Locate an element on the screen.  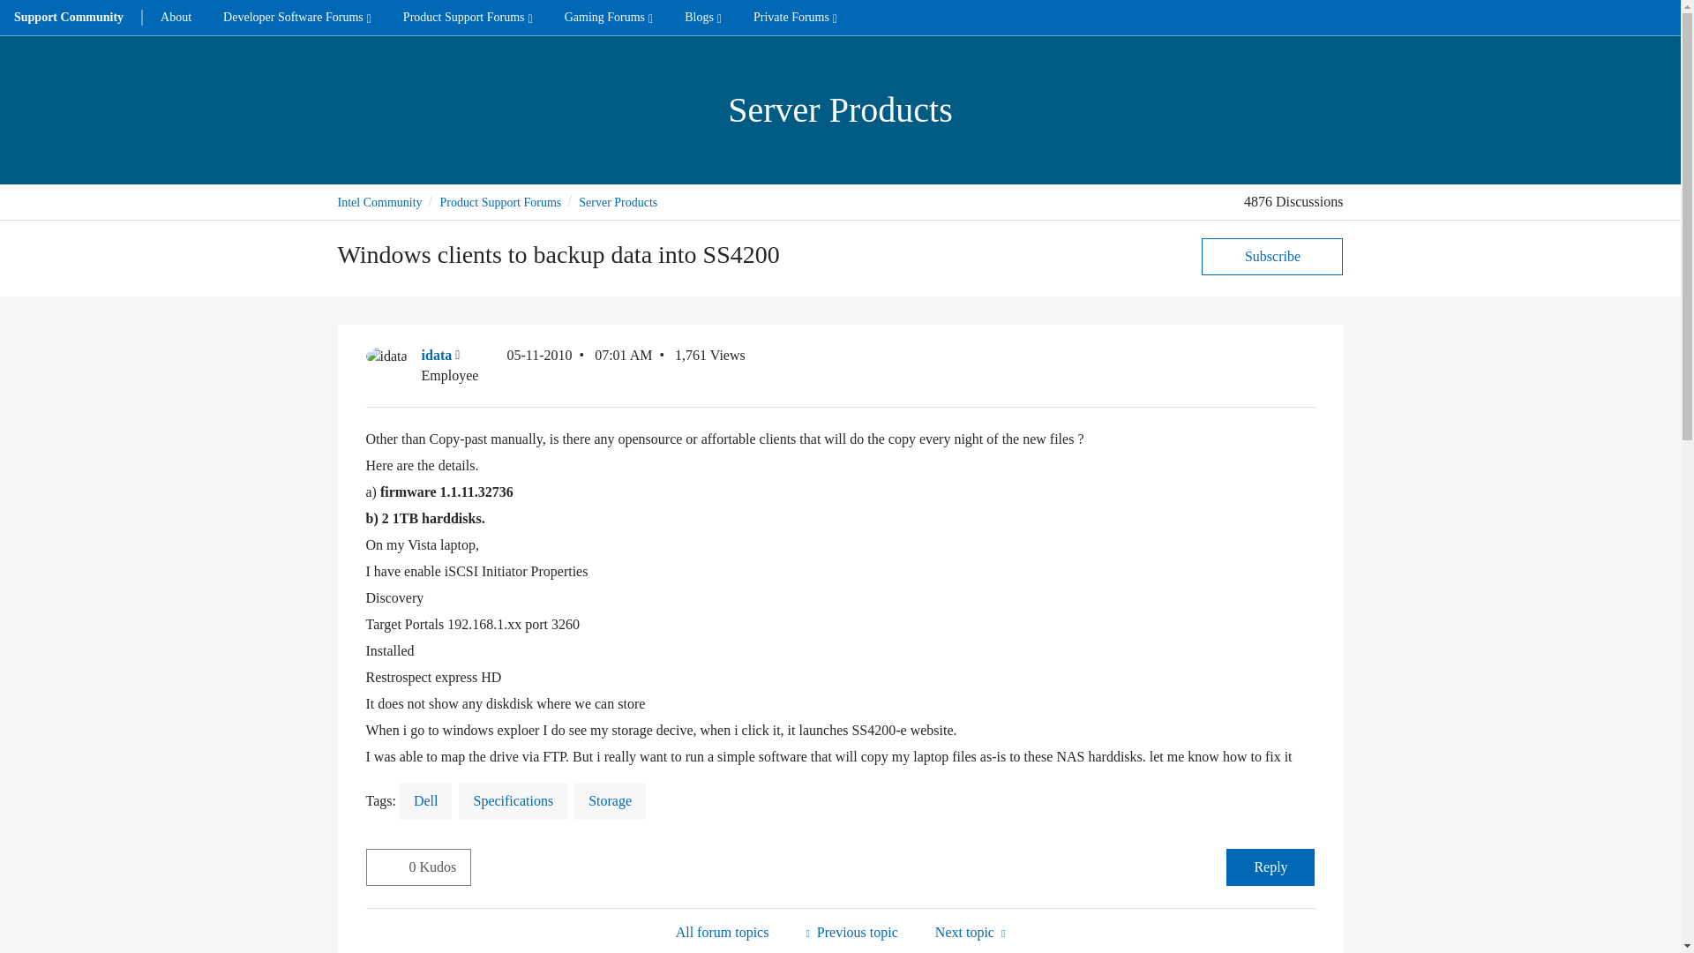
About is located at coordinates (175, 18).